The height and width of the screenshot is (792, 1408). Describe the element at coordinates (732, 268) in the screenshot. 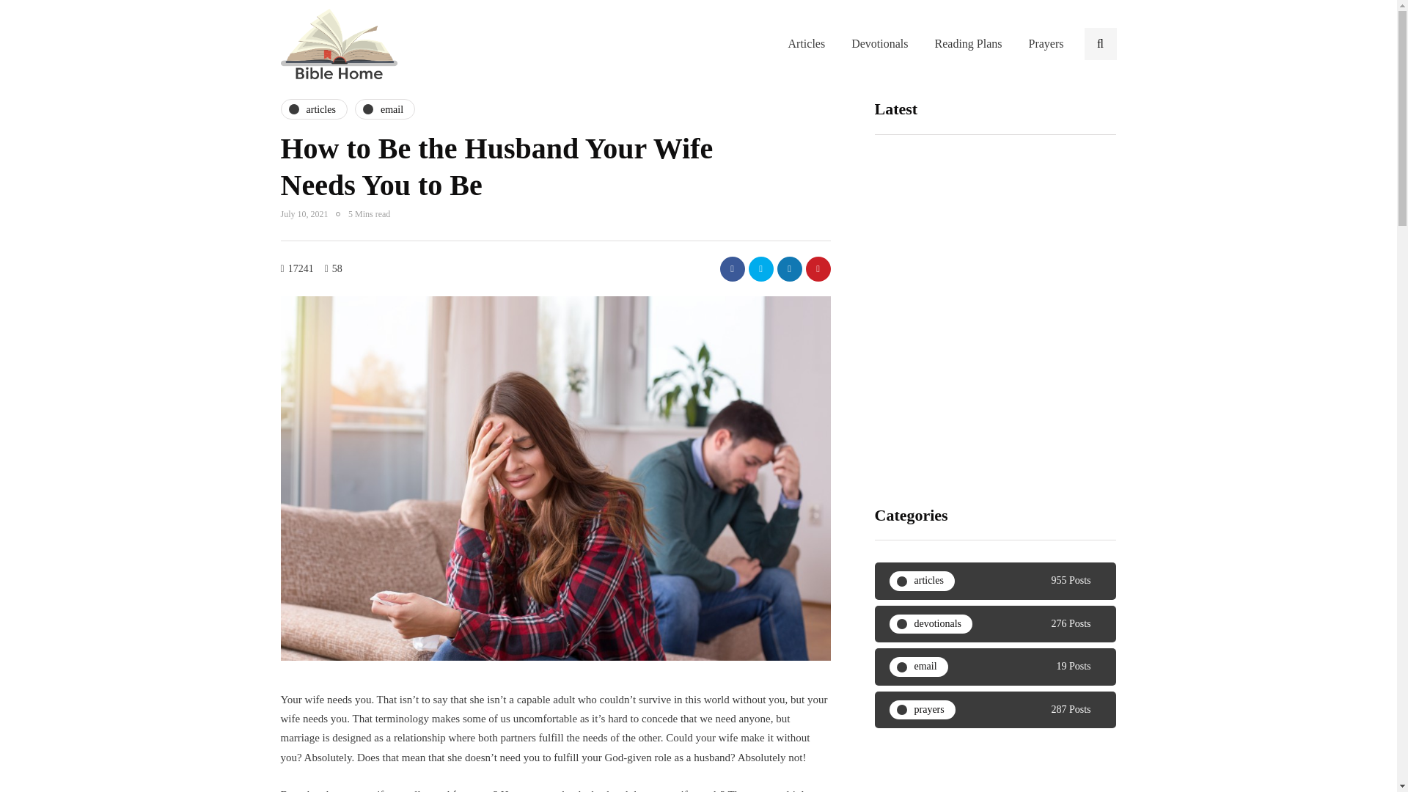

I see `Share with Facebook` at that location.